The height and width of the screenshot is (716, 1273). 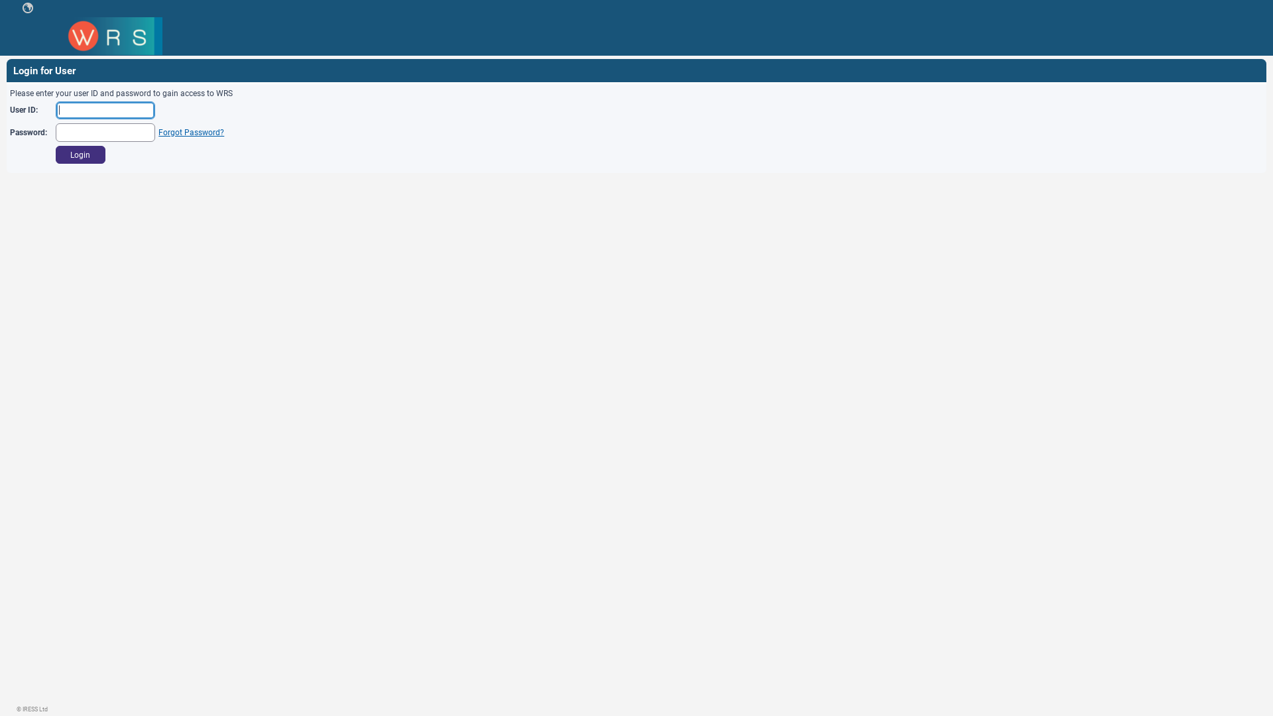 What do you see at coordinates (28, 8) in the screenshot?
I see ` ` at bounding box center [28, 8].